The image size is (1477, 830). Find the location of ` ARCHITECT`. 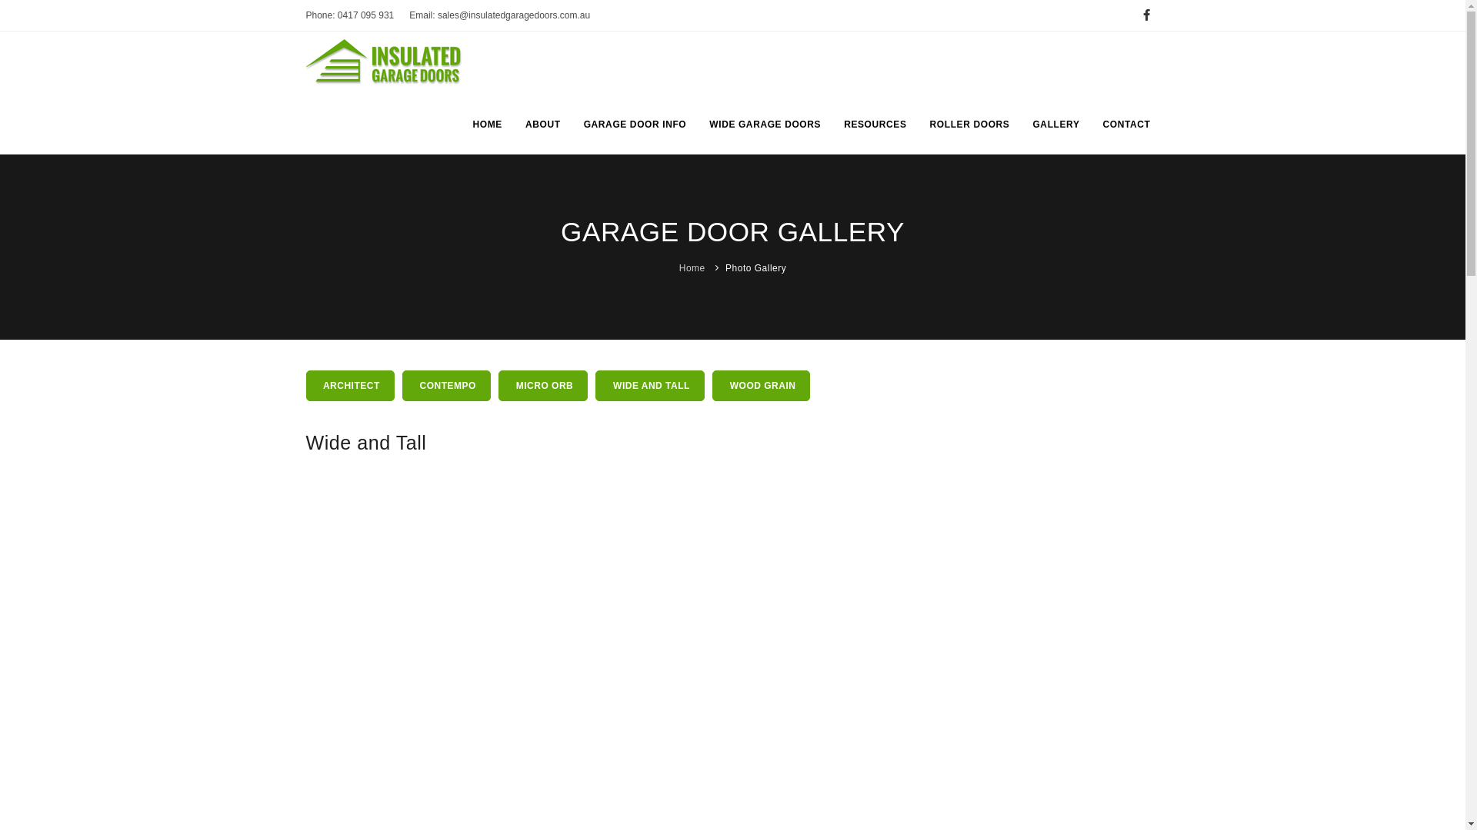

 ARCHITECT is located at coordinates (351, 387).